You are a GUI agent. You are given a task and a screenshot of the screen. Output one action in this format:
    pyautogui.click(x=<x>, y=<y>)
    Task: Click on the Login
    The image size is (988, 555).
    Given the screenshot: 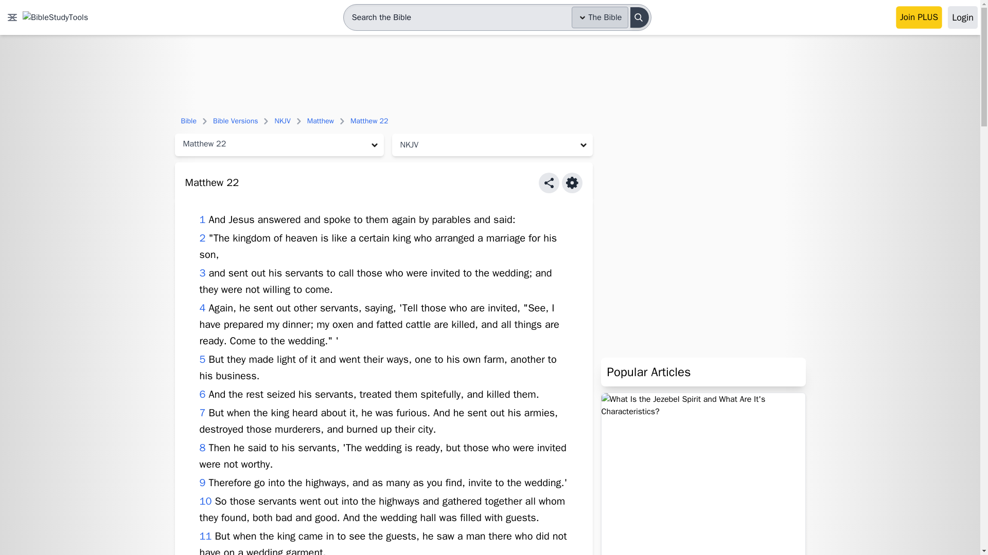 What is the action you would take?
    pyautogui.click(x=962, y=17)
    